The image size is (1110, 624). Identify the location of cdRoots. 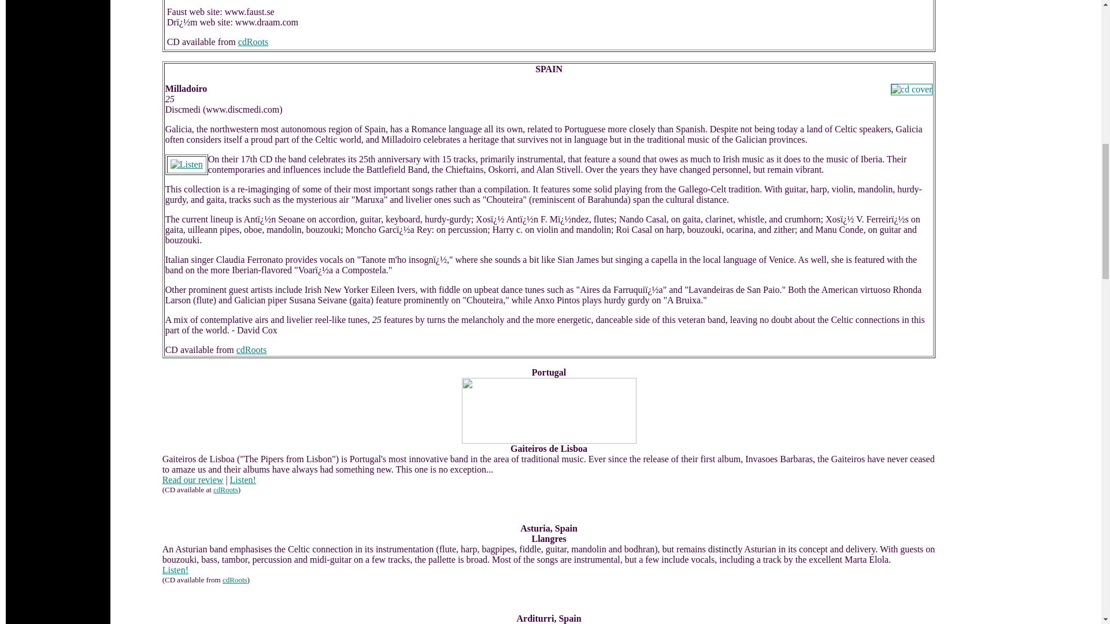
(251, 350).